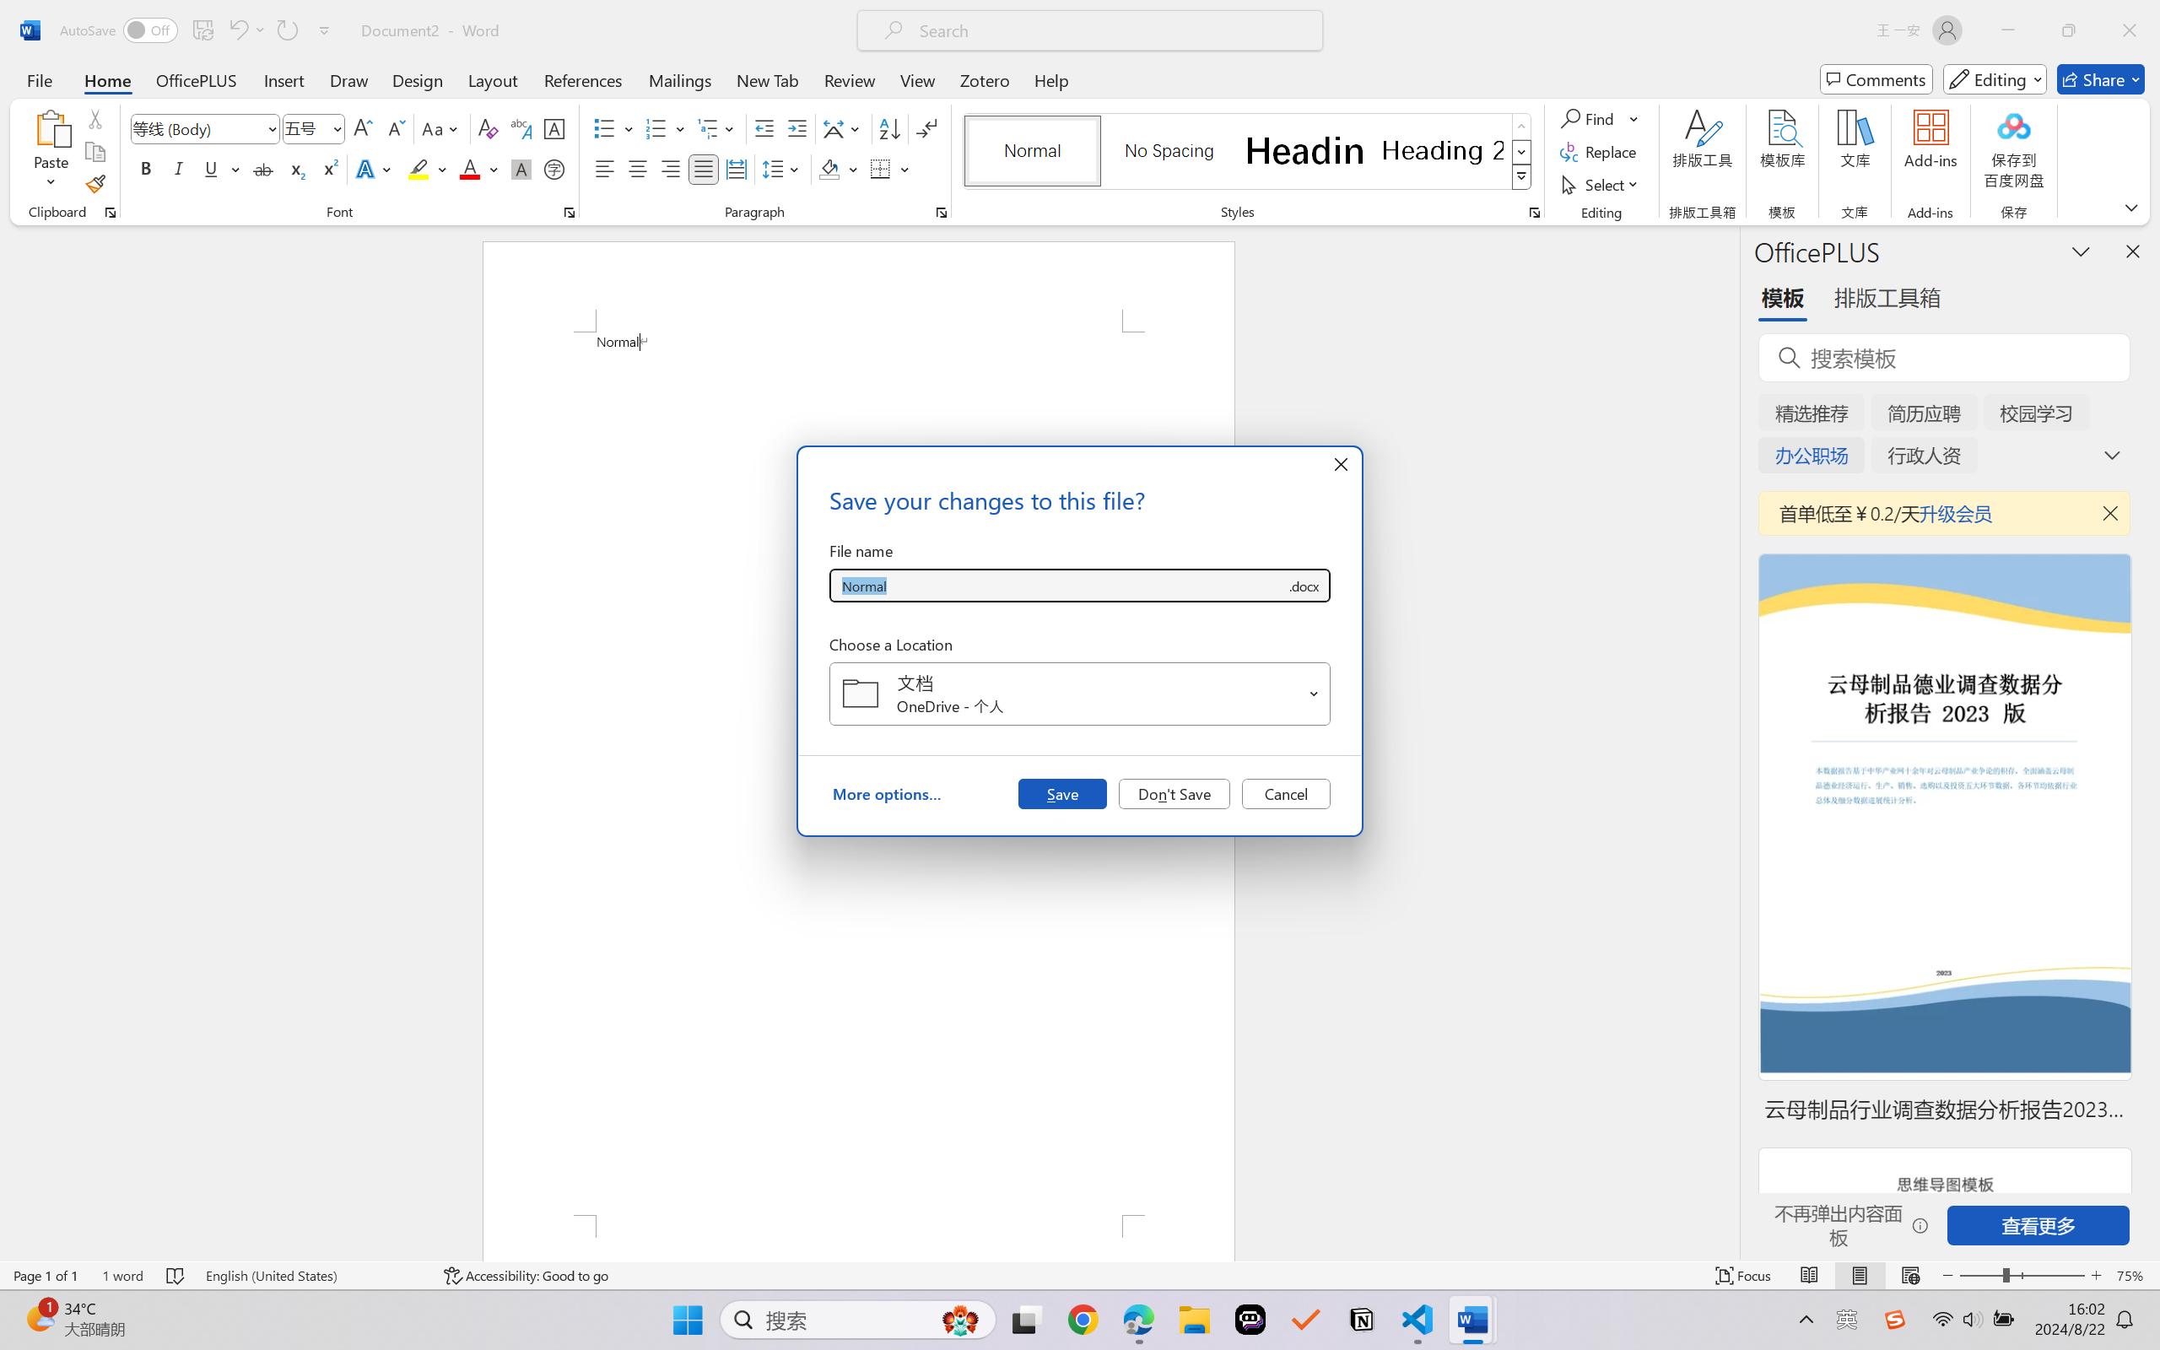 The height and width of the screenshot is (1350, 2160). I want to click on Find, so click(1600, 118).